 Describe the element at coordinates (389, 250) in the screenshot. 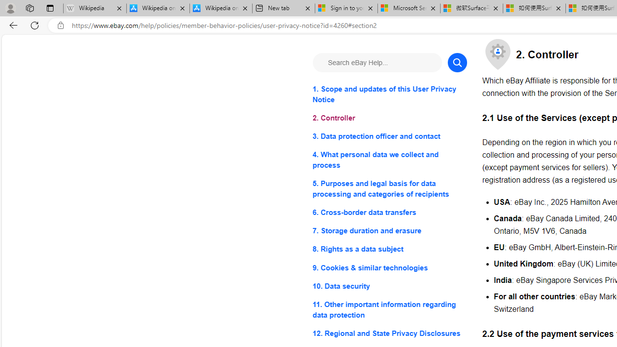

I see `8. Rights as a data subject` at that location.